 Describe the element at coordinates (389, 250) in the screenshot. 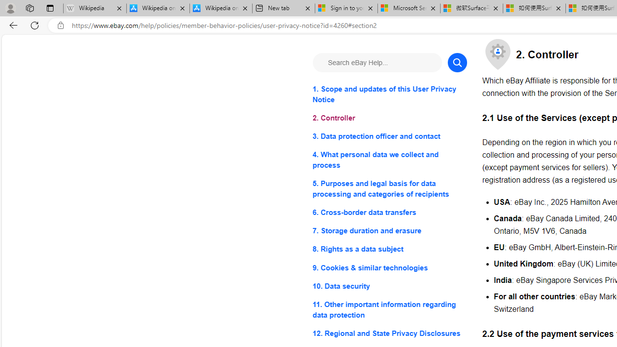

I see `8. Rights as a data subject` at that location.